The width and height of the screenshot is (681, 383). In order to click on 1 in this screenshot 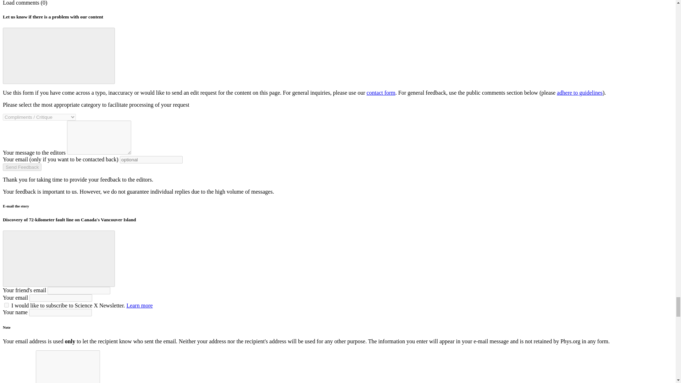, I will do `click(6, 305)`.